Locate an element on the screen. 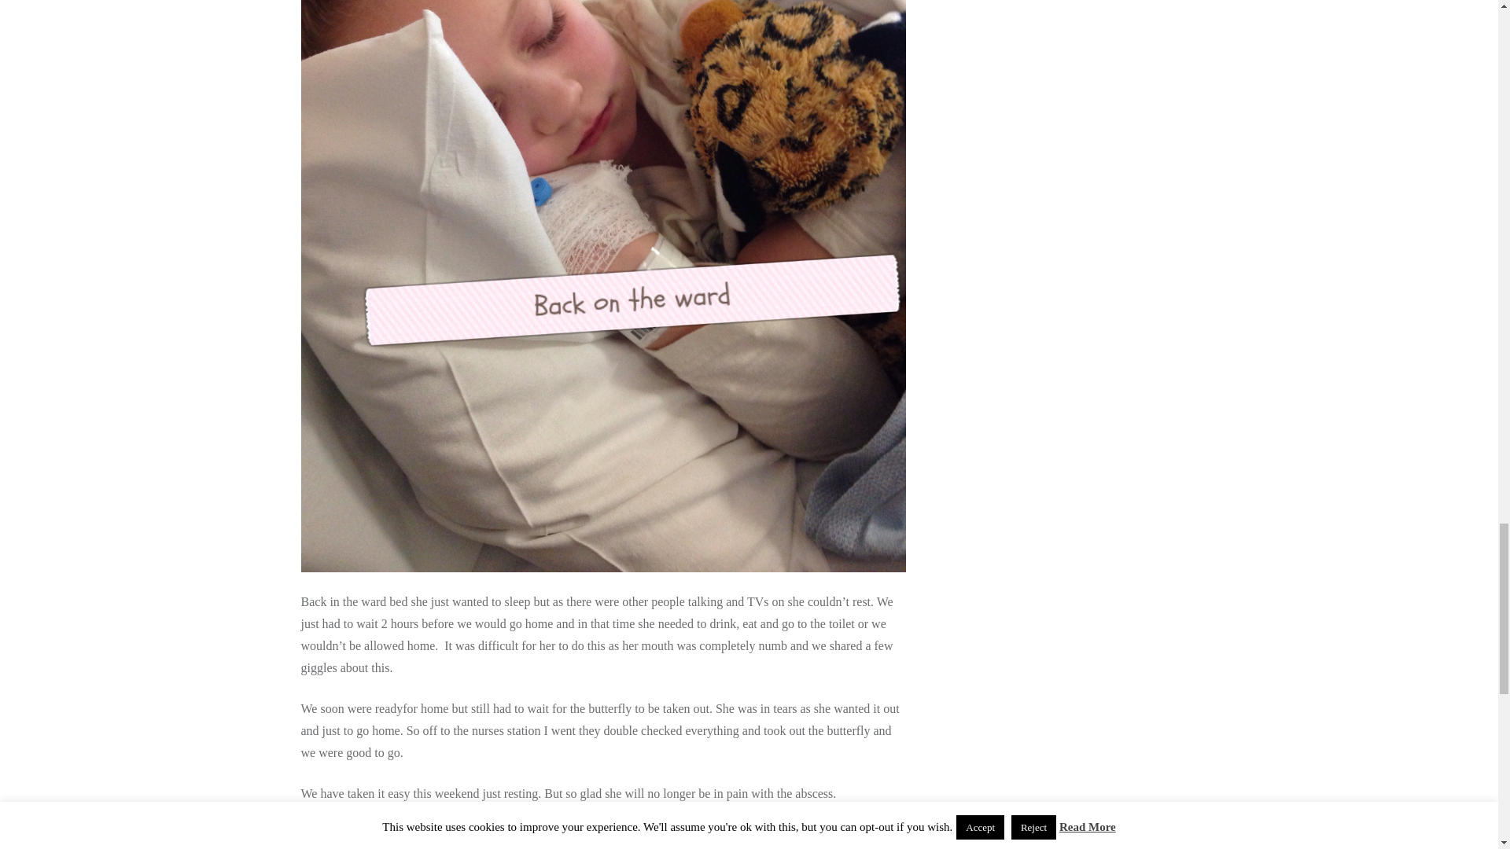 Image resolution: width=1510 pixels, height=849 pixels. PAIN is located at coordinates (423, 842).